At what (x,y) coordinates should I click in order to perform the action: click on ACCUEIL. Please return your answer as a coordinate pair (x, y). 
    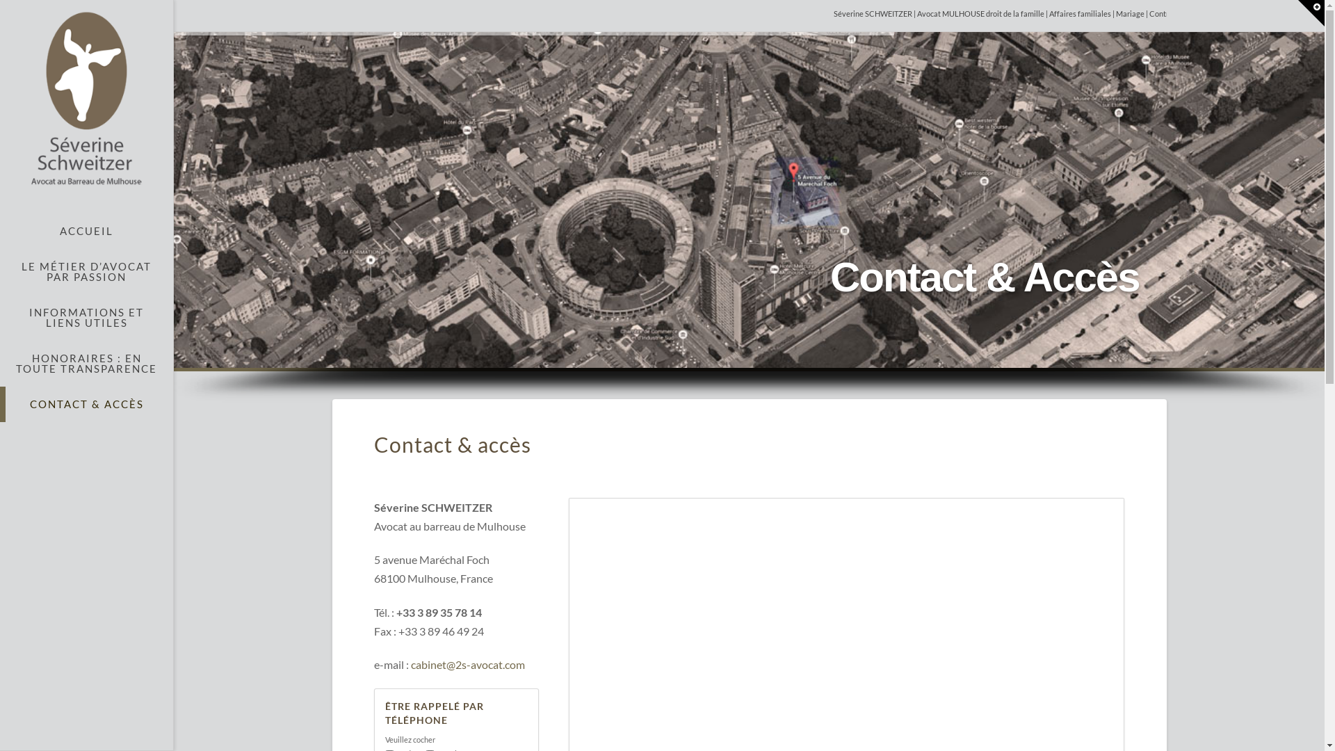
    Looking at the image, I should click on (86, 231).